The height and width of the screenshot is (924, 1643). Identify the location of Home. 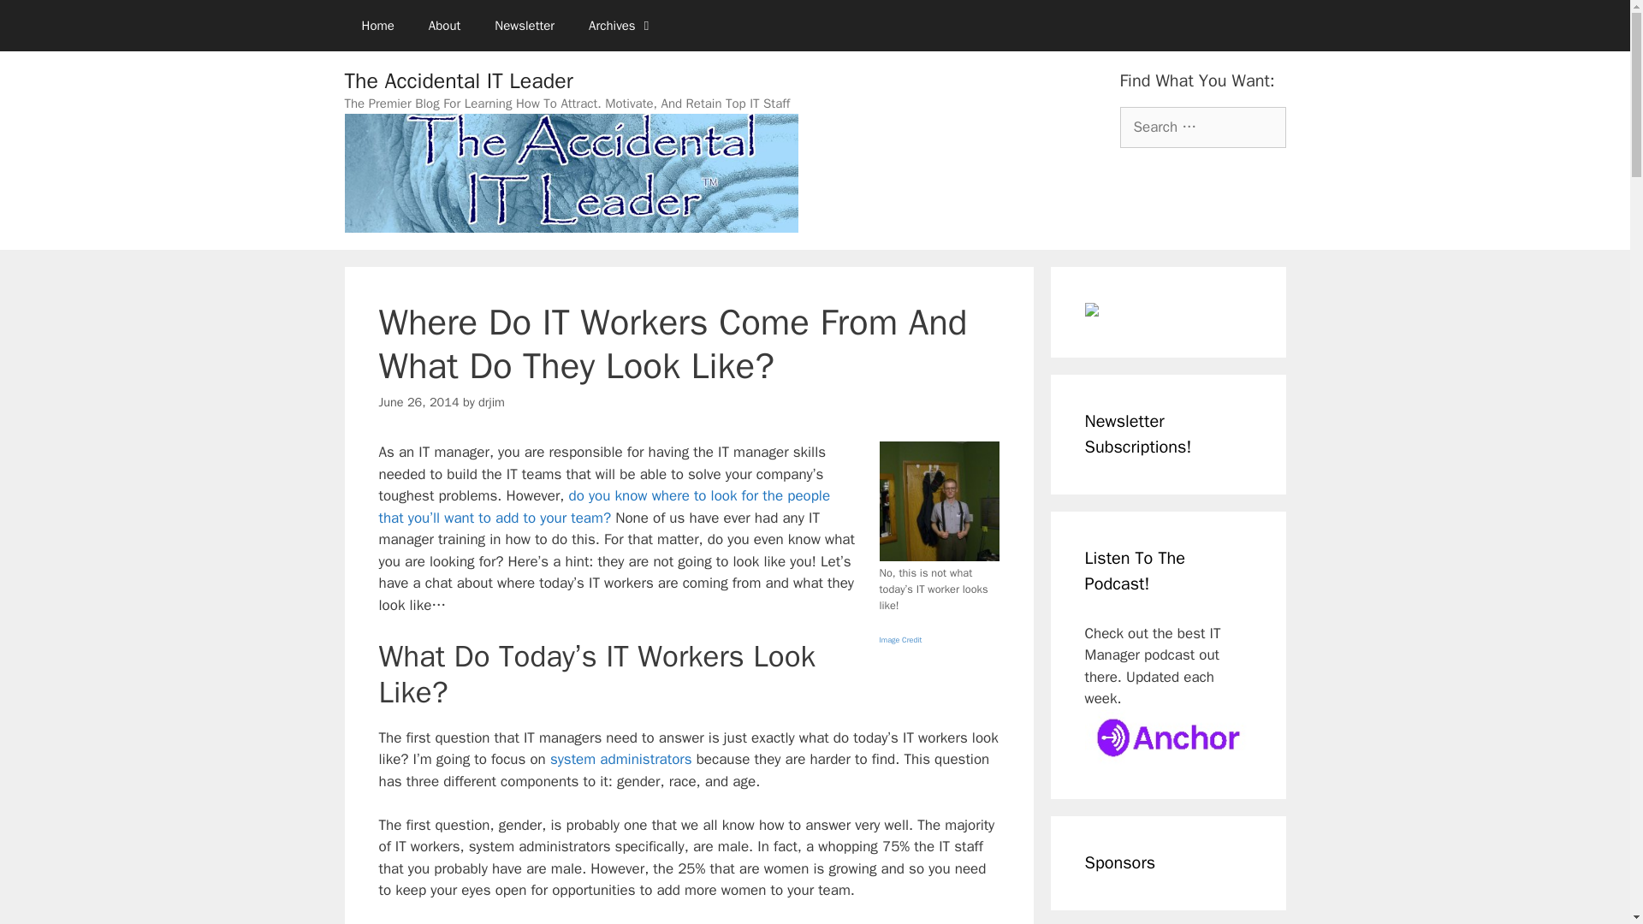
(377, 26).